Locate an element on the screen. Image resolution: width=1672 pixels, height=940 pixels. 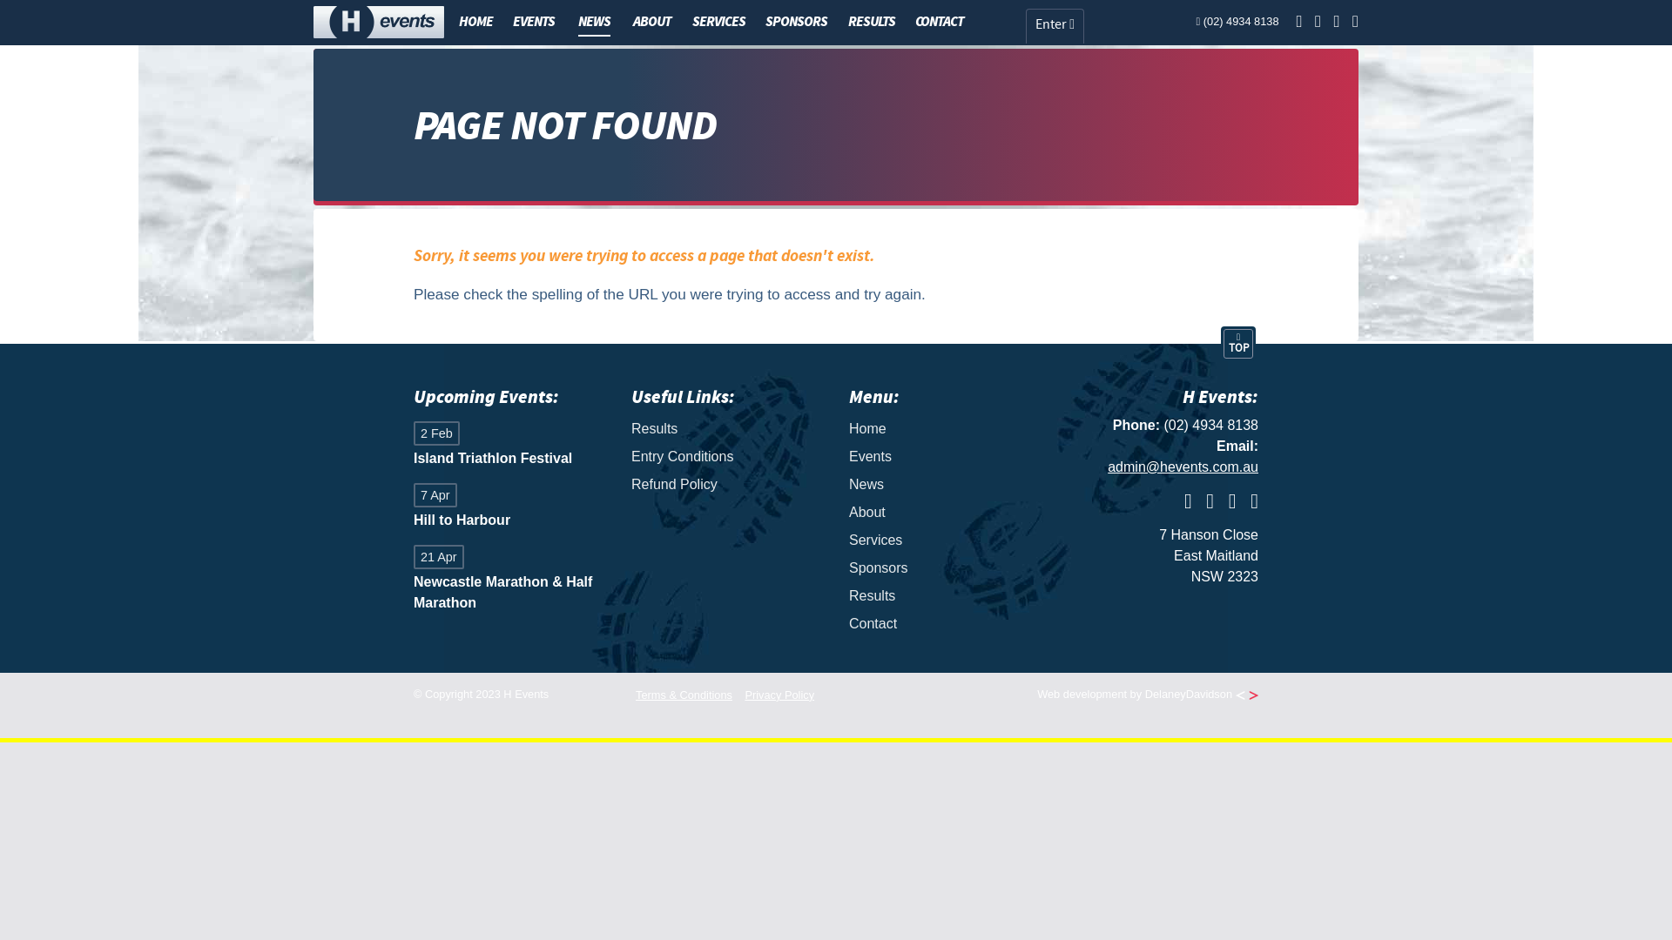
Privacy Policy is located at coordinates (779, 695).